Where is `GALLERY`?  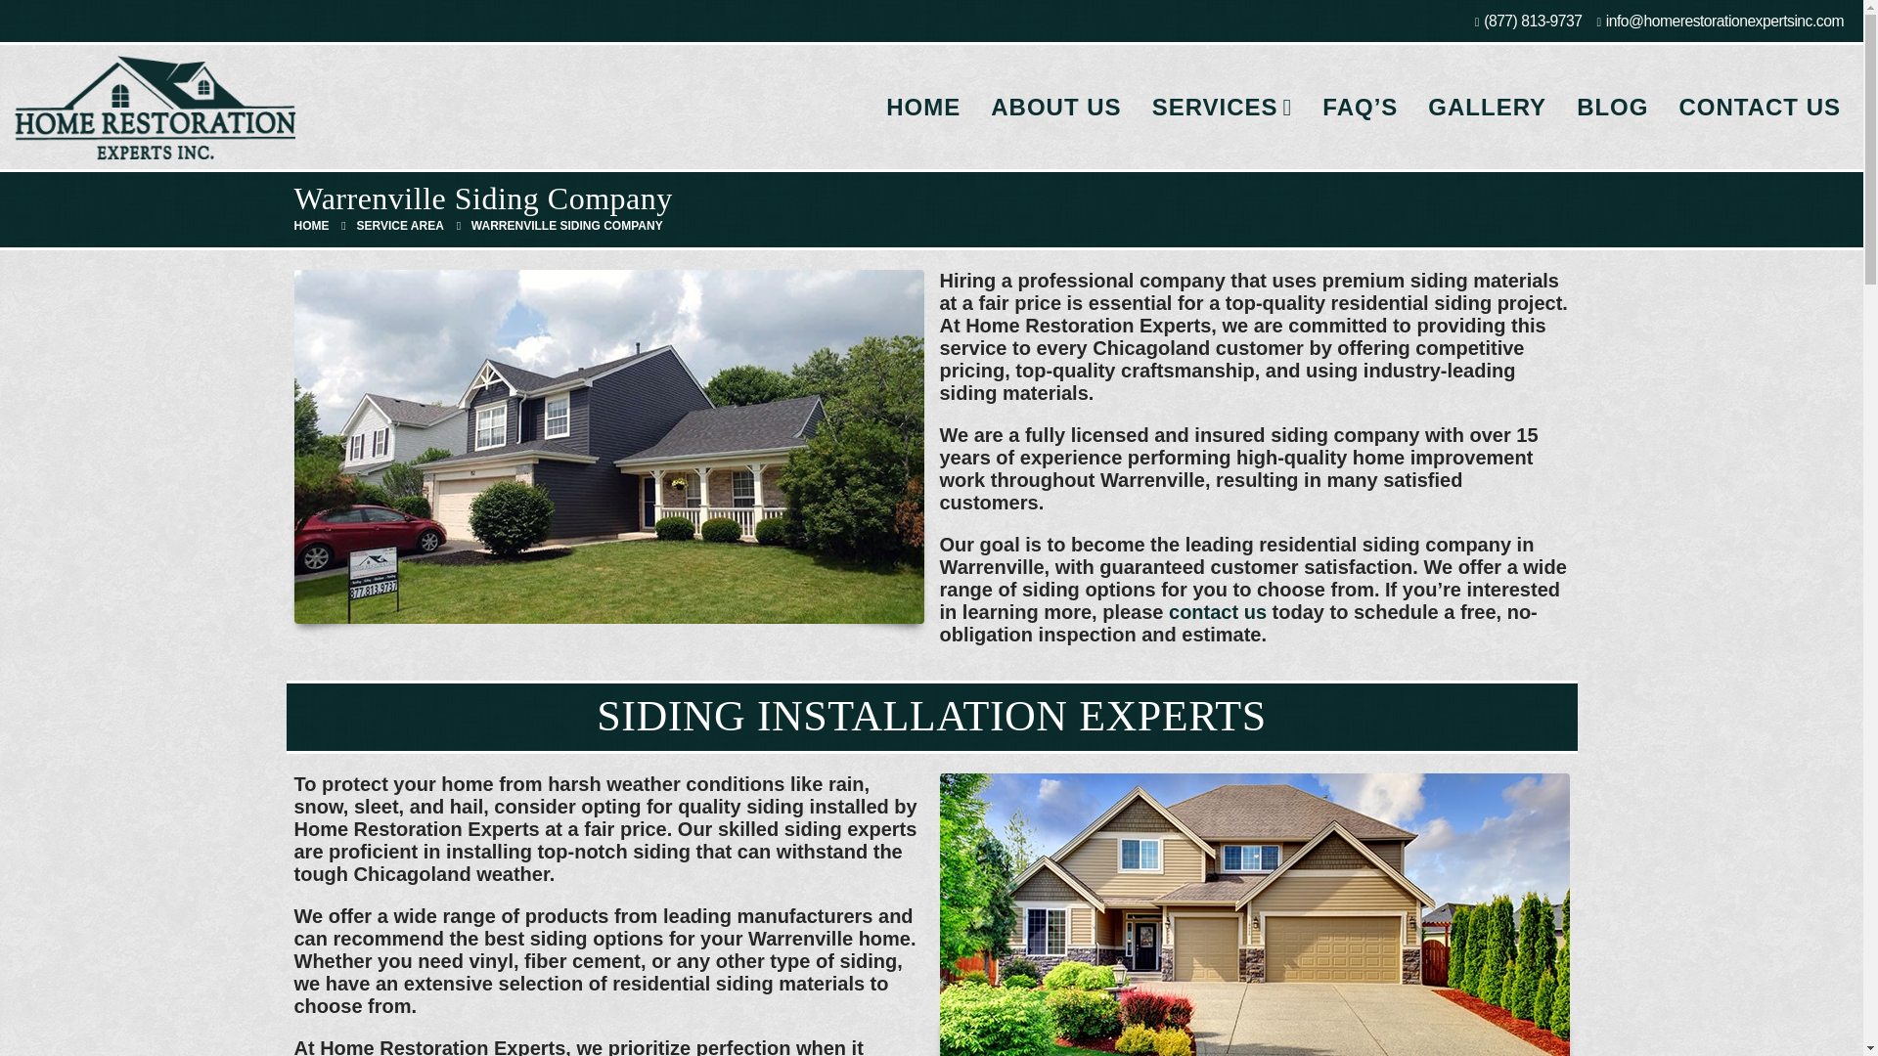
GALLERY is located at coordinates (1487, 107).